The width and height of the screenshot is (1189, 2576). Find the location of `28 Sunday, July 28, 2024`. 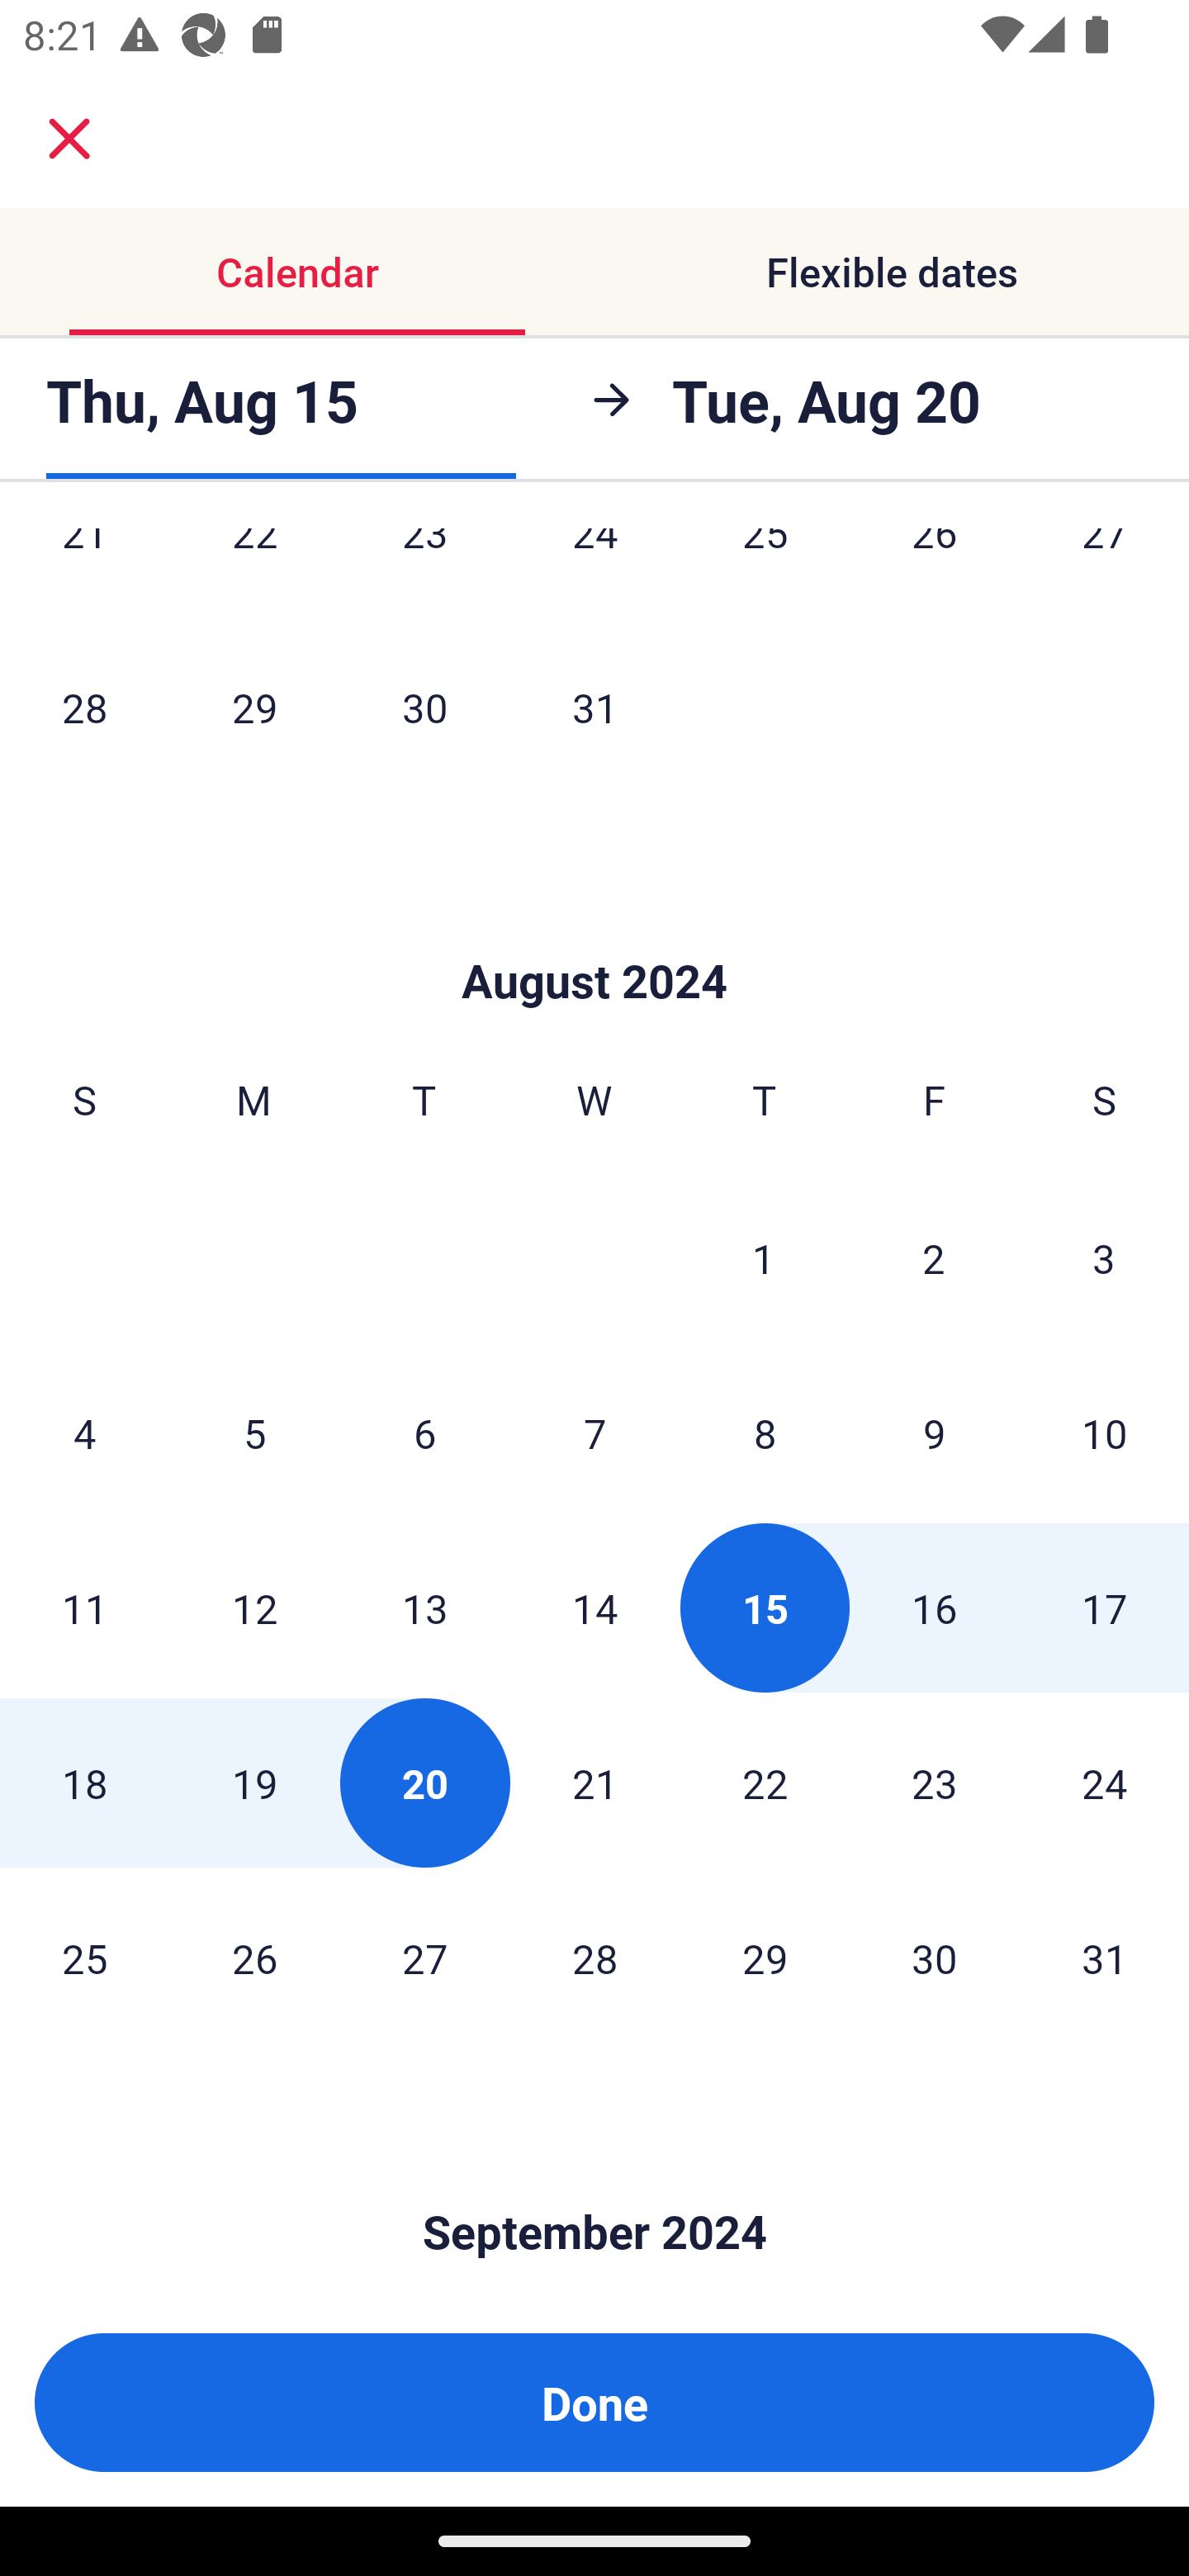

28 Sunday, July 28, 2024 is located at coordinates (84, 707).